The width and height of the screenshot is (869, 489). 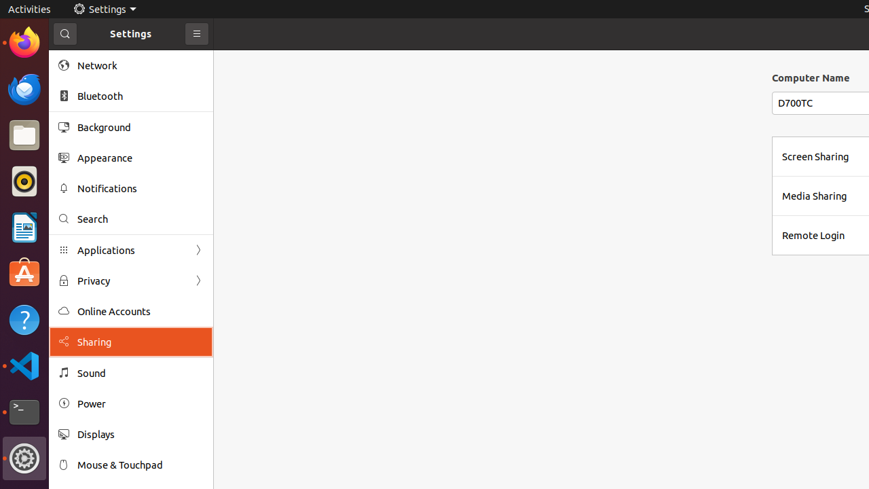 I want to click on Screen Sharing, so click(x=815, y=156).